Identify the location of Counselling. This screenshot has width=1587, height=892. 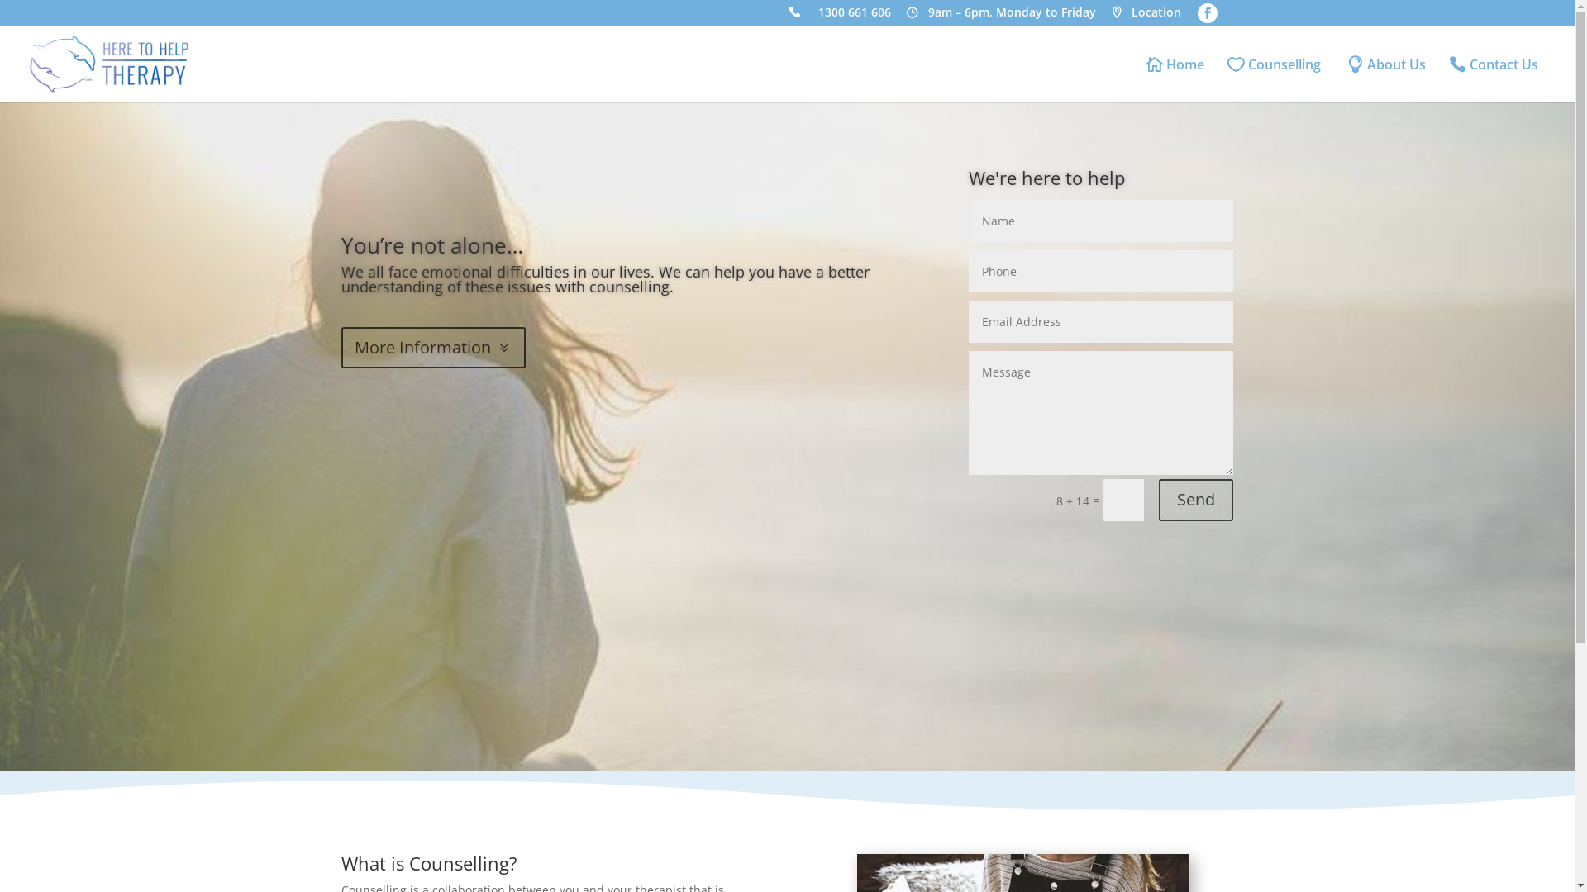
(1276, 79).